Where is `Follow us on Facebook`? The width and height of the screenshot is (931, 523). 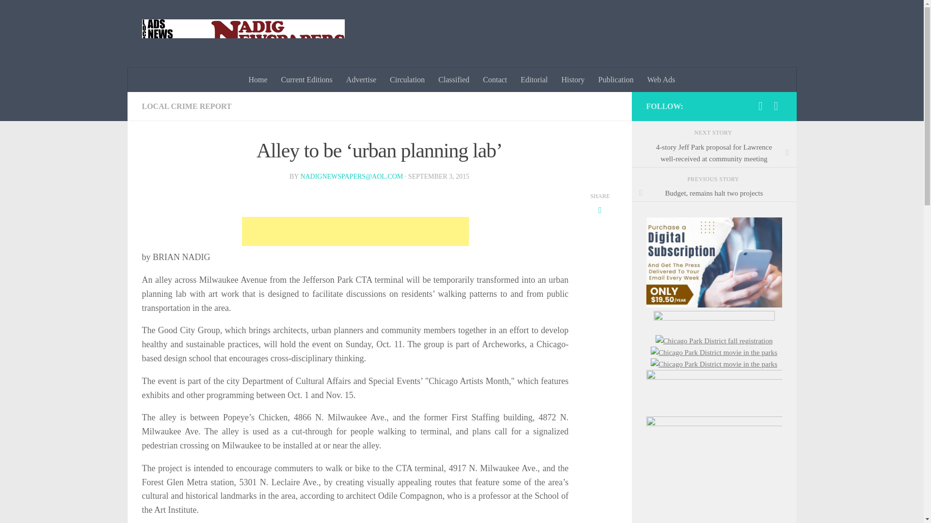 Follow us on Facebook is located at coordinates (760, 106).